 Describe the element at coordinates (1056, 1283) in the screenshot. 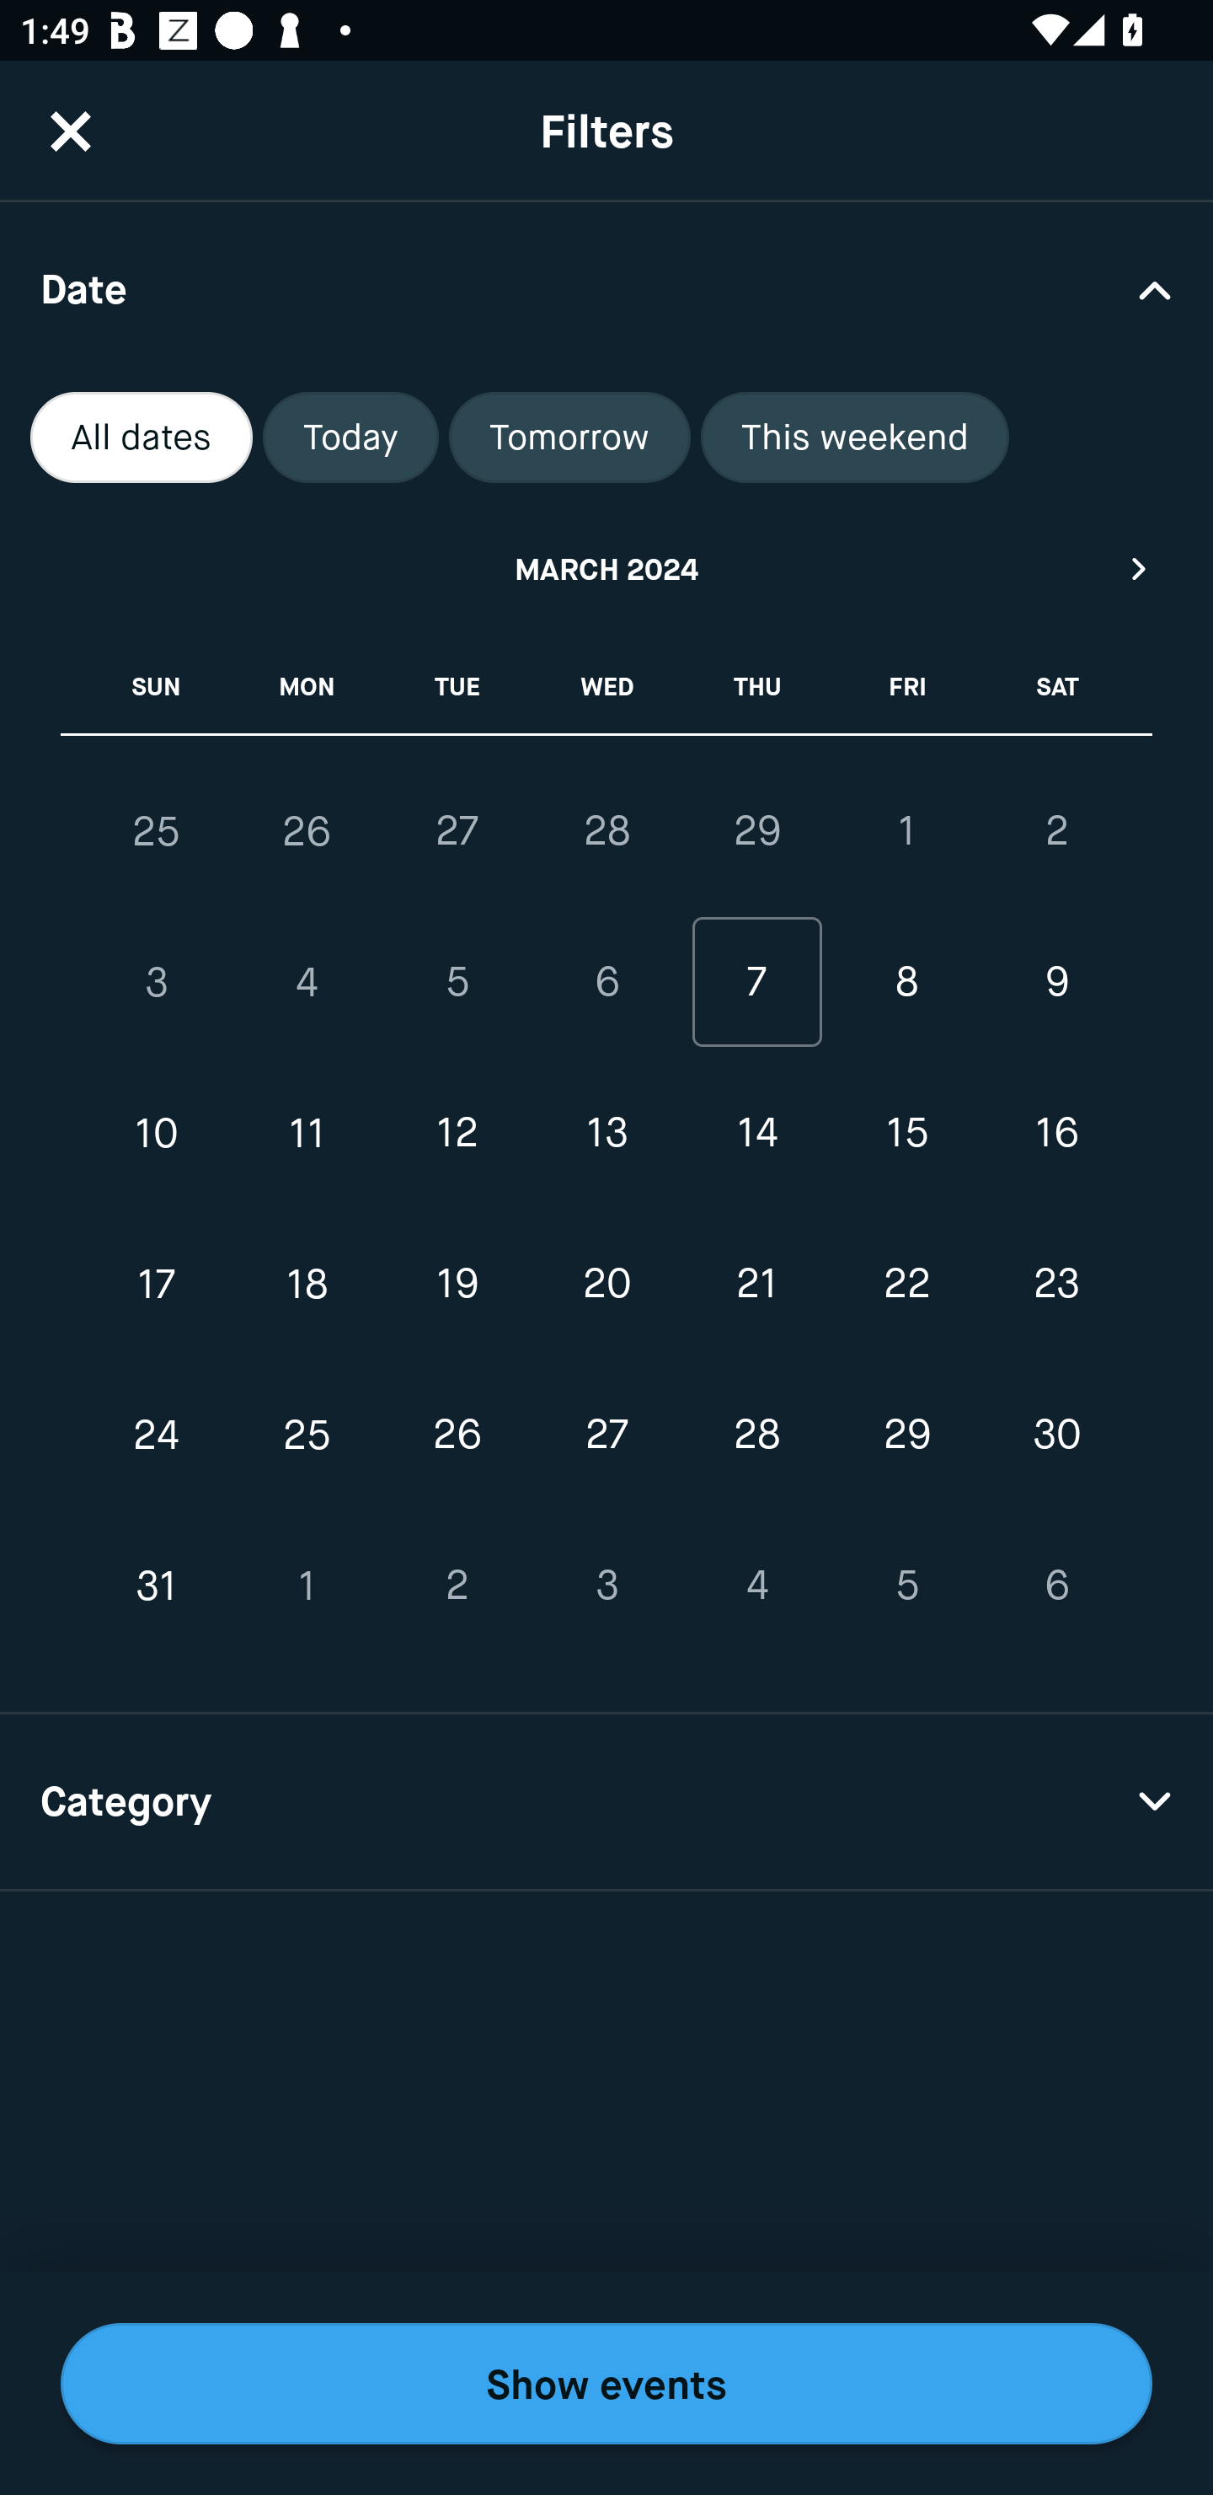

I see `23` at that location.